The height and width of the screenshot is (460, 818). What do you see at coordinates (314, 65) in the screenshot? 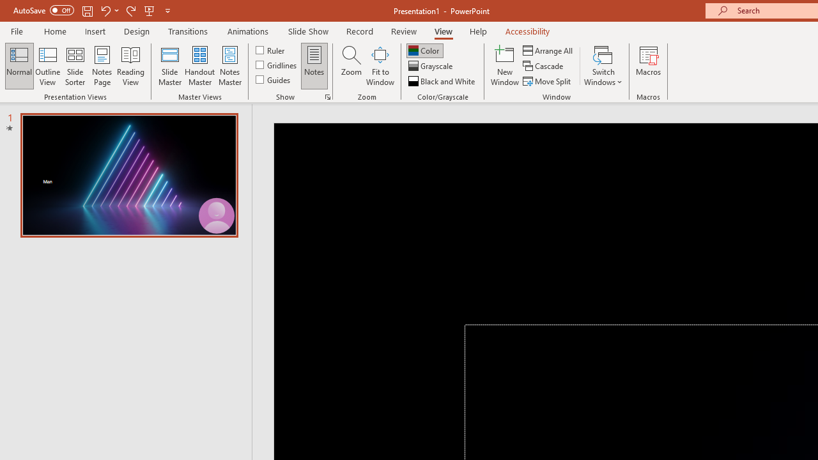
I see `Notes` at bounding box center [314, 65].